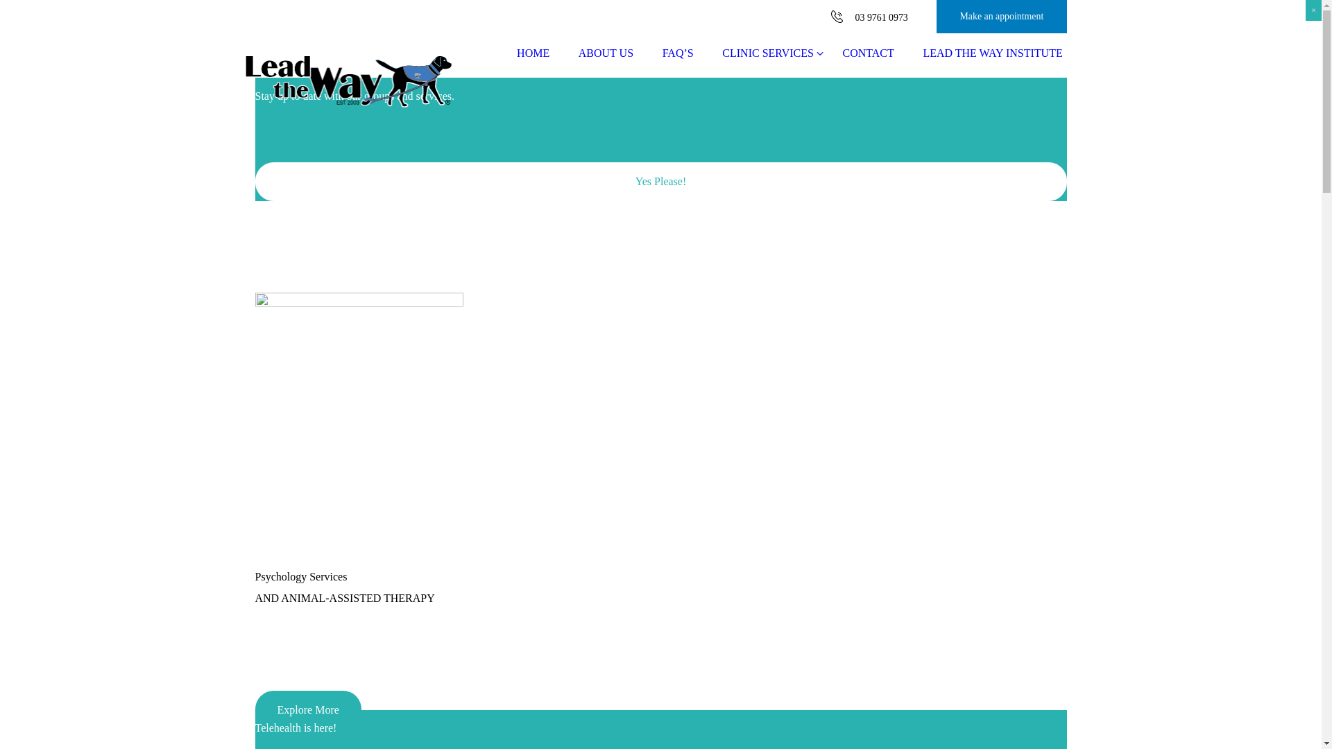 The image size is (1332, 749). What do you see at coordinates (869, 53) in the screenshot?
I see `CONTACT` at bounding box center [869, 53].